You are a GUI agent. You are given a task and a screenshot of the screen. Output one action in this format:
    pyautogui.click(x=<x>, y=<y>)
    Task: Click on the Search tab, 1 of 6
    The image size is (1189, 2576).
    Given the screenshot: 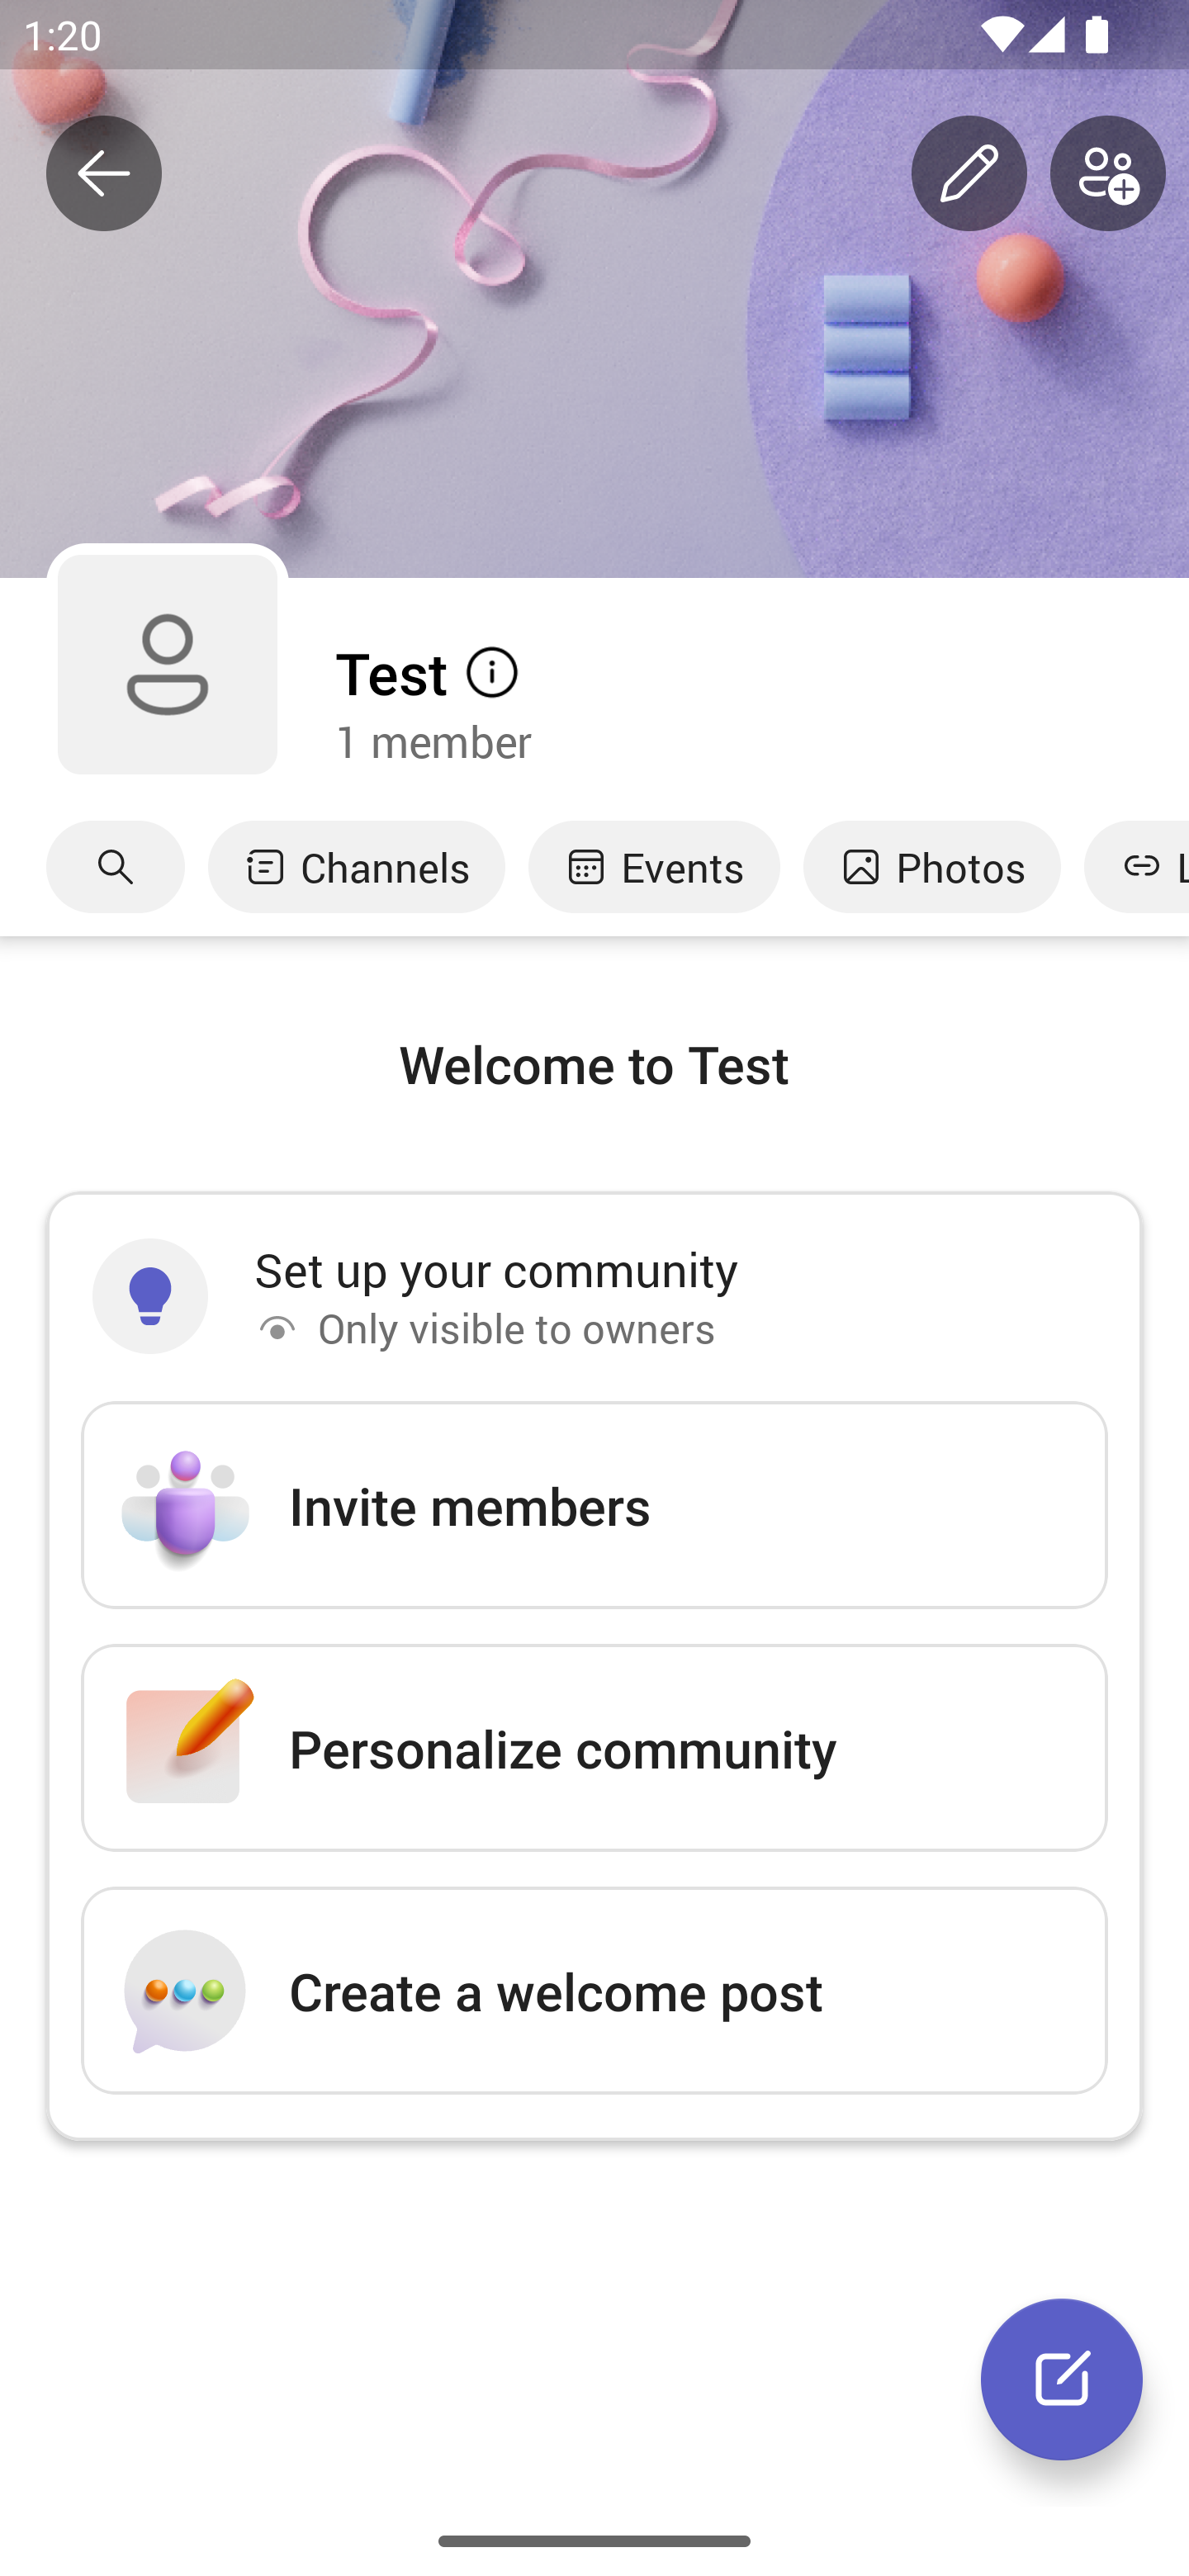 What is the action you would take?
    pyautogui.click(x=116, y=867)
    